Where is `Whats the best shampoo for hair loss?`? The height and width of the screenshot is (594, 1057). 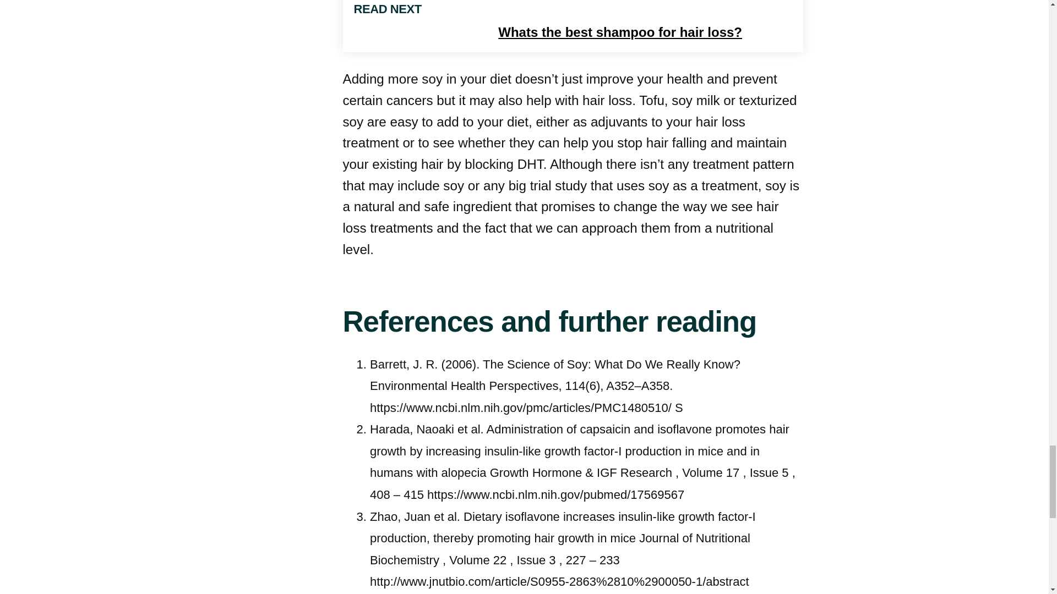 Whats the best shampoo for hair loss? is located at coordinates (717, 34).